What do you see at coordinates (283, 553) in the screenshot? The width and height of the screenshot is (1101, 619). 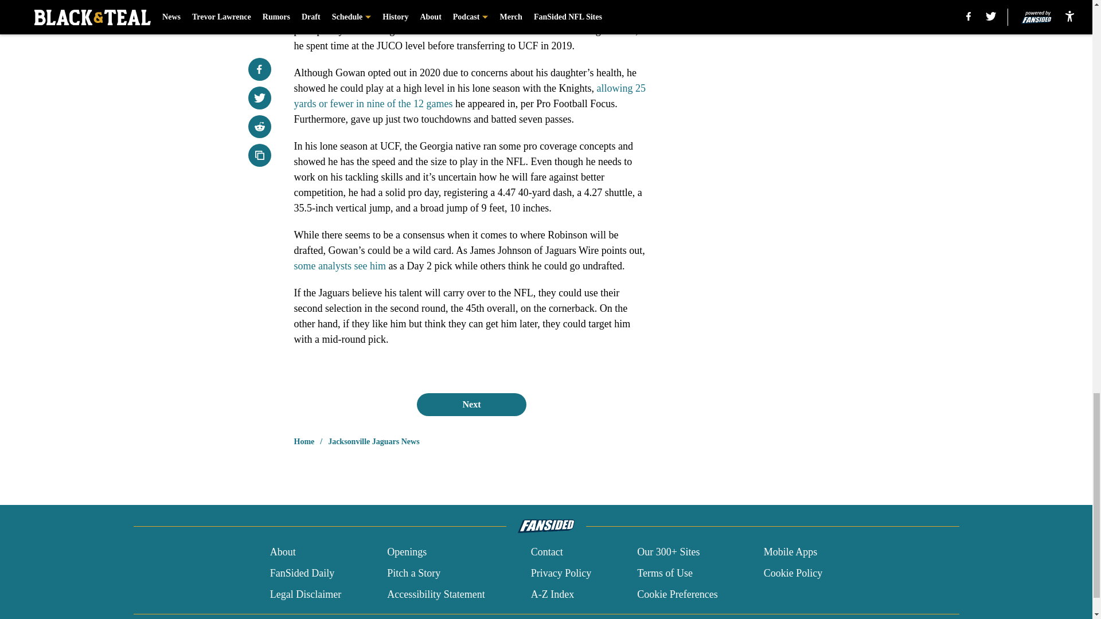 I see `About` at bounding box center [283, 553].